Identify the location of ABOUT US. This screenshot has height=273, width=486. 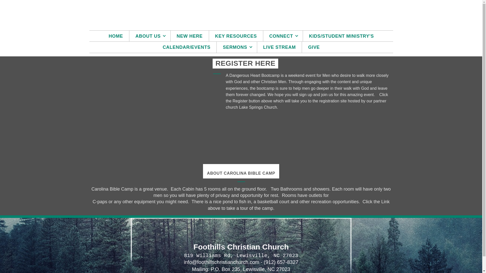
(150, 36).